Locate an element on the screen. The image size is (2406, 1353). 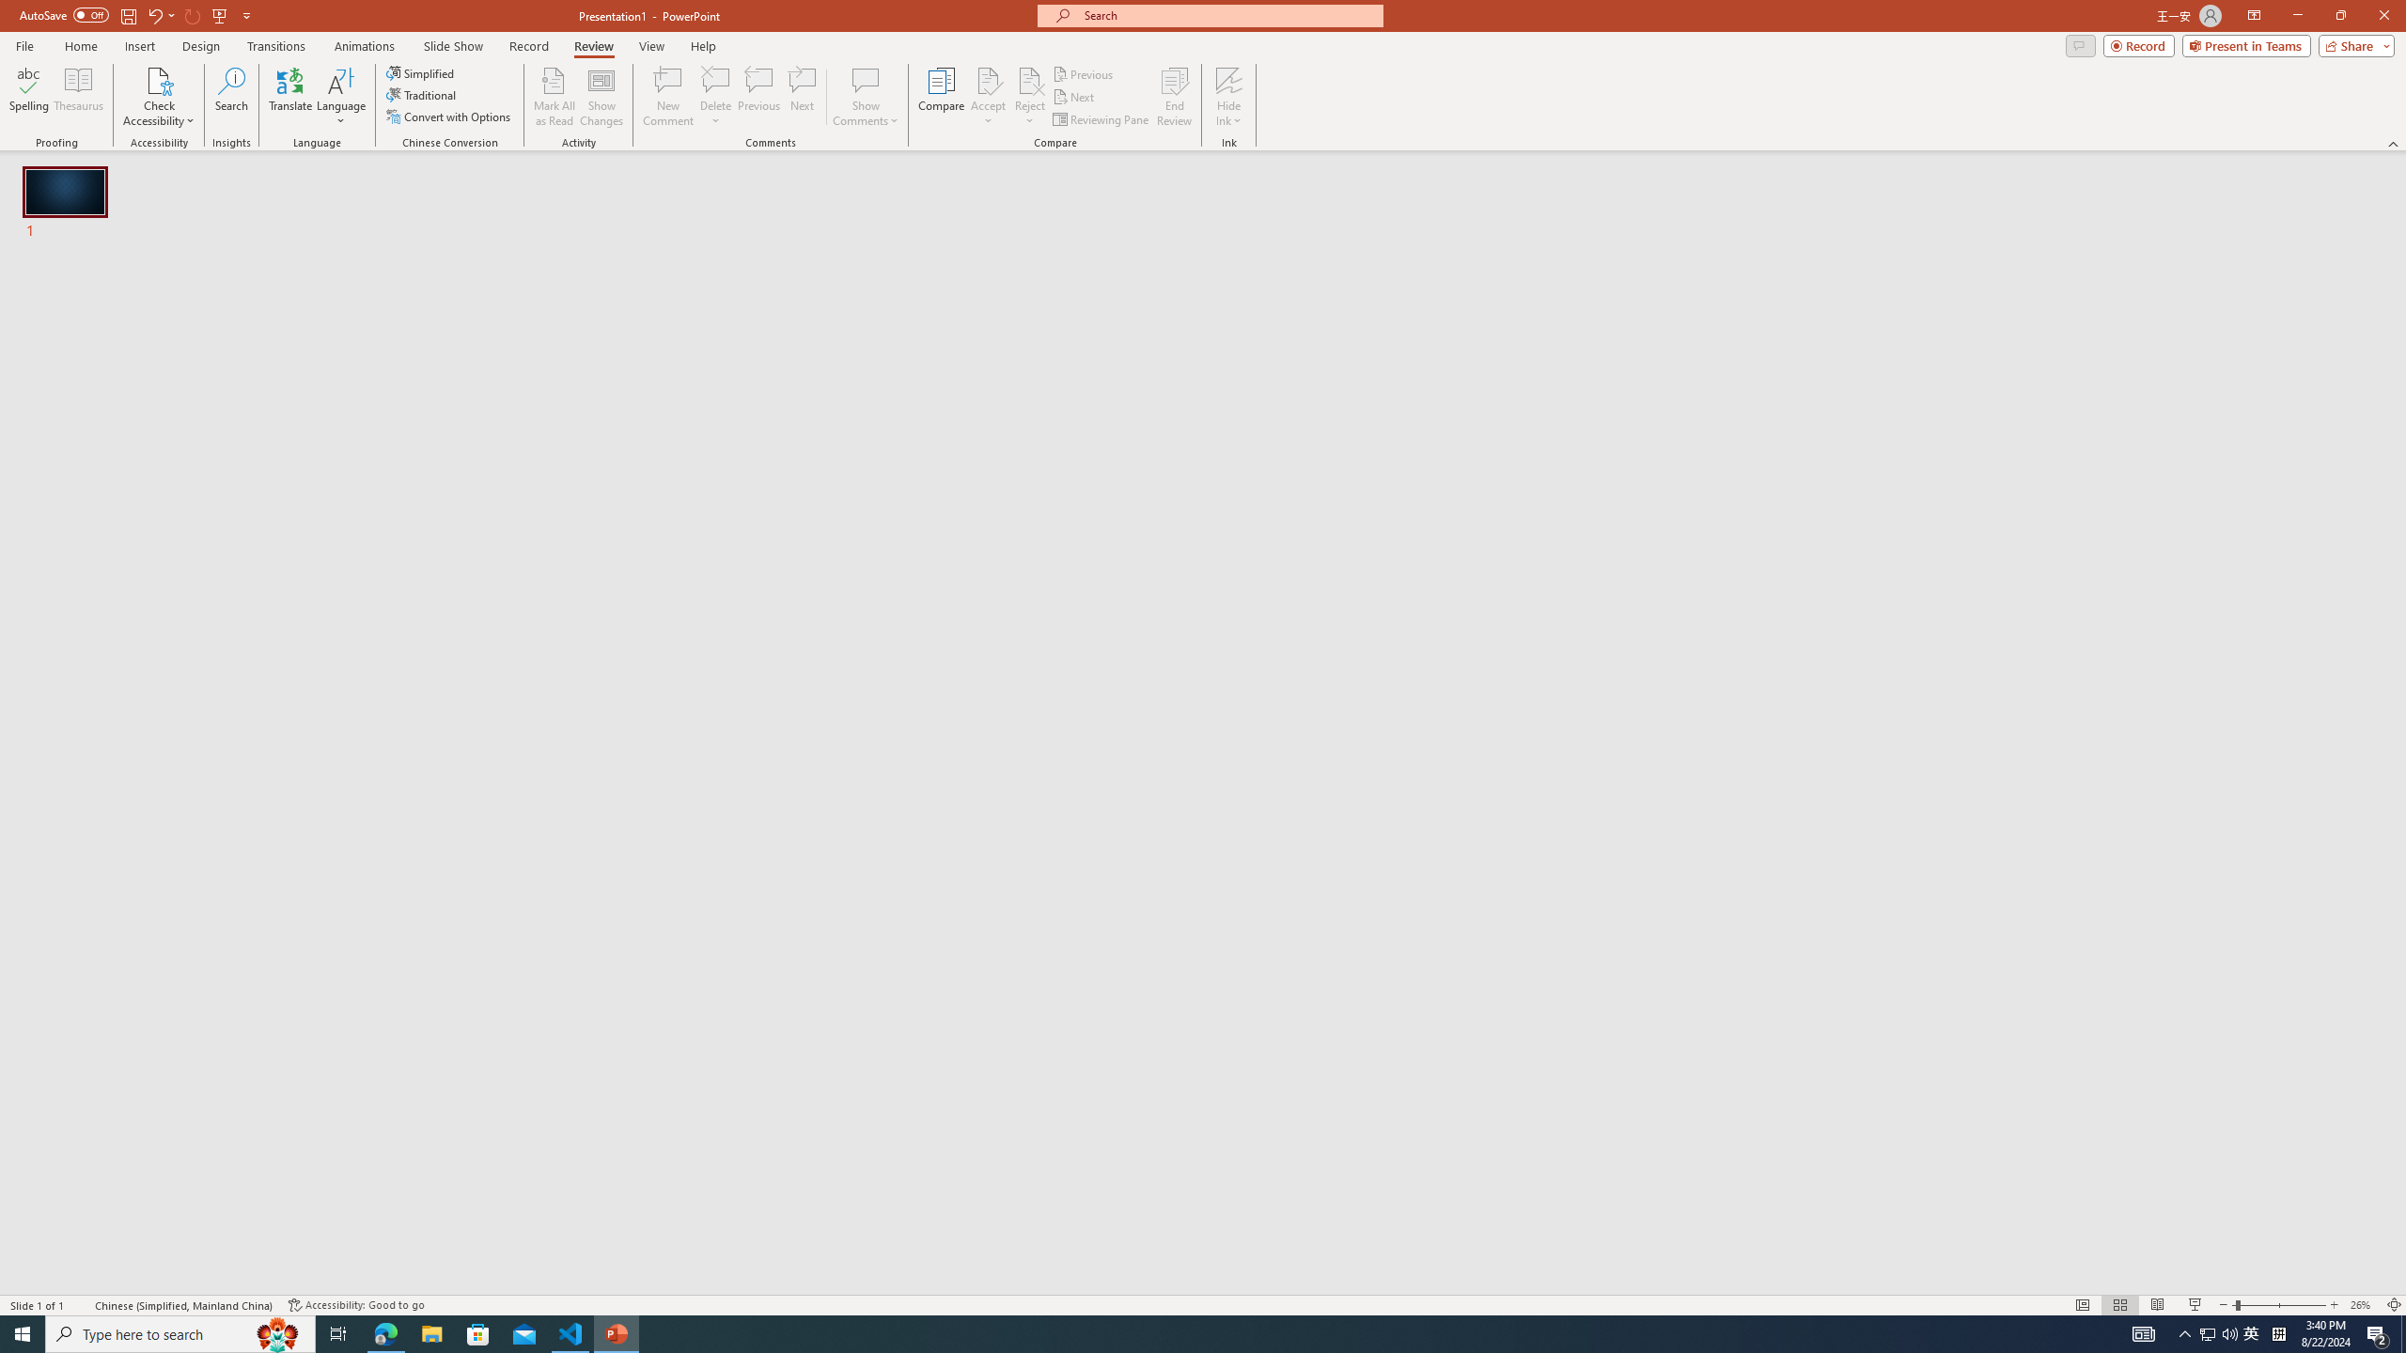
Spell Check  is located at coordinates (81, 1305).